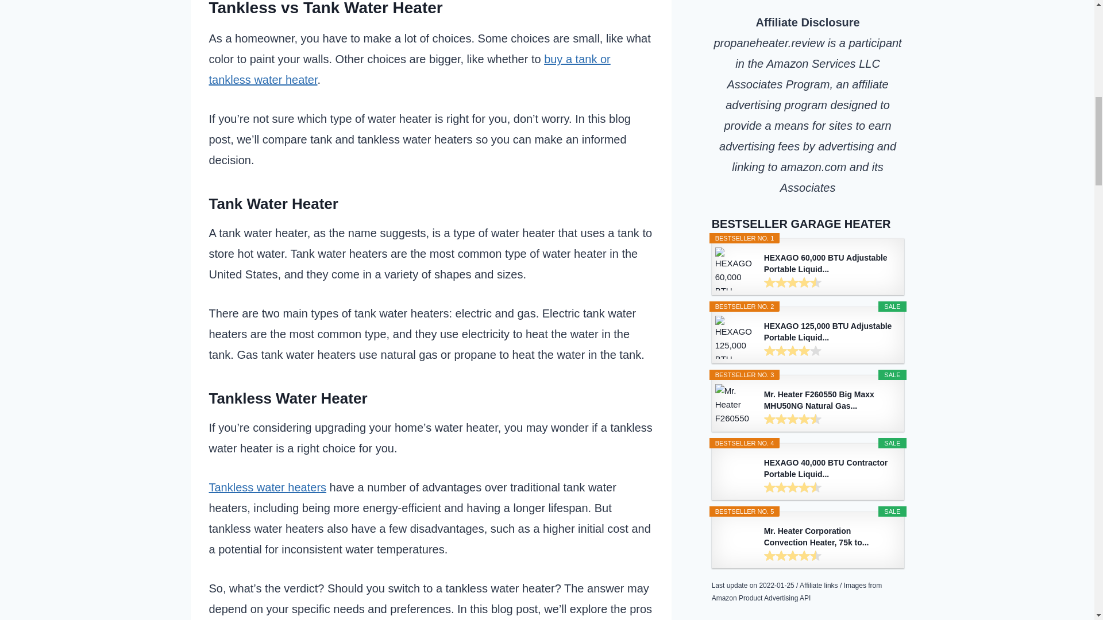 The height and width of the screenshot is (620, 1103). I want to click on buy a tank or tankless water heater, so click(410, 69).